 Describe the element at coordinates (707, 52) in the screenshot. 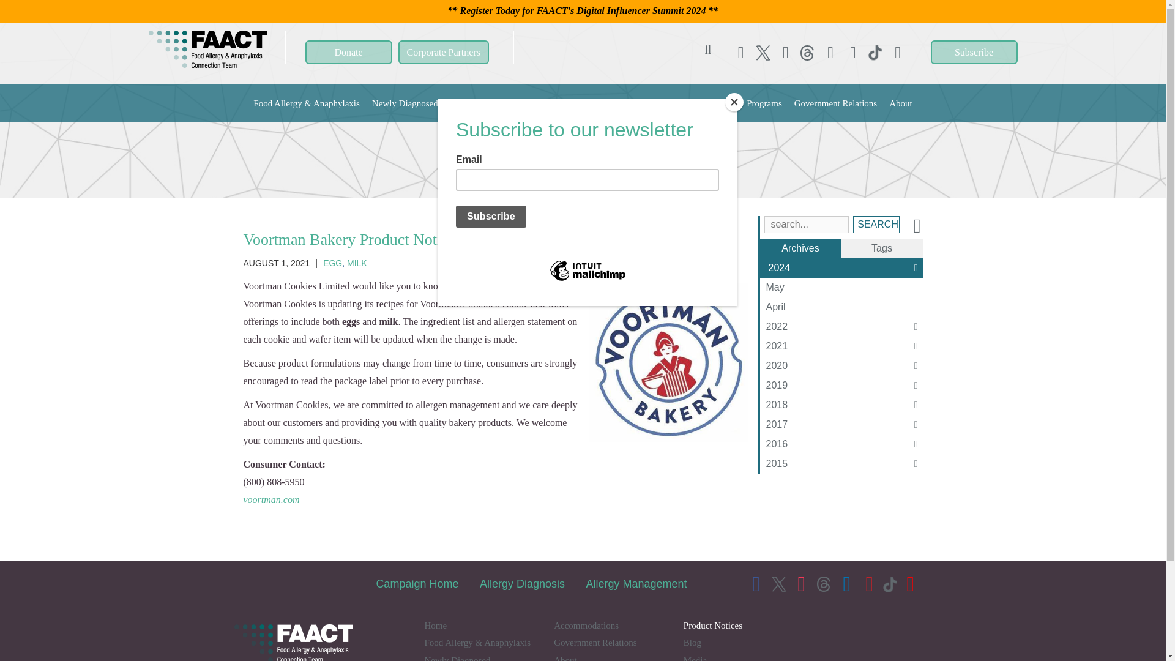

I see `Click to Search Site` at that location.